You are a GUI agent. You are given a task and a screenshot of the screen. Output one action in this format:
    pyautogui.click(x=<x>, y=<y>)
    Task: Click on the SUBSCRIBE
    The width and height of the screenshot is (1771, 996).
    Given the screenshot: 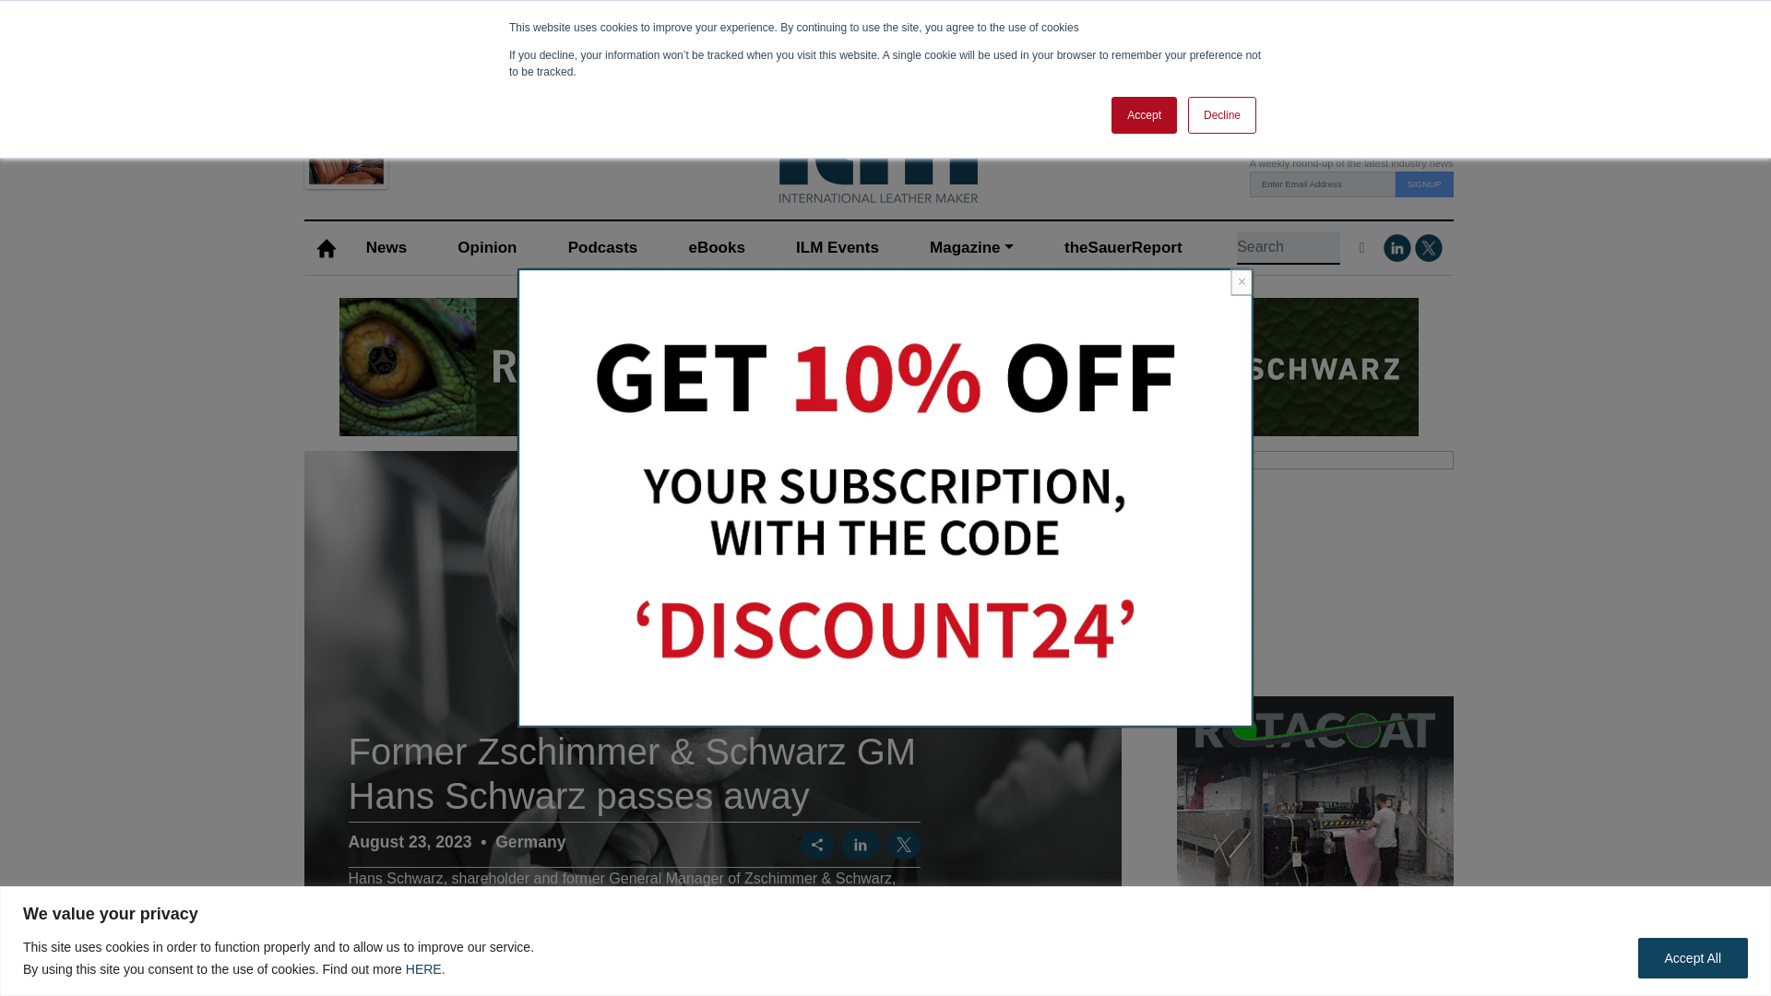 What is the action you would take?
    pyautogui.click(x=449, y=136)
    